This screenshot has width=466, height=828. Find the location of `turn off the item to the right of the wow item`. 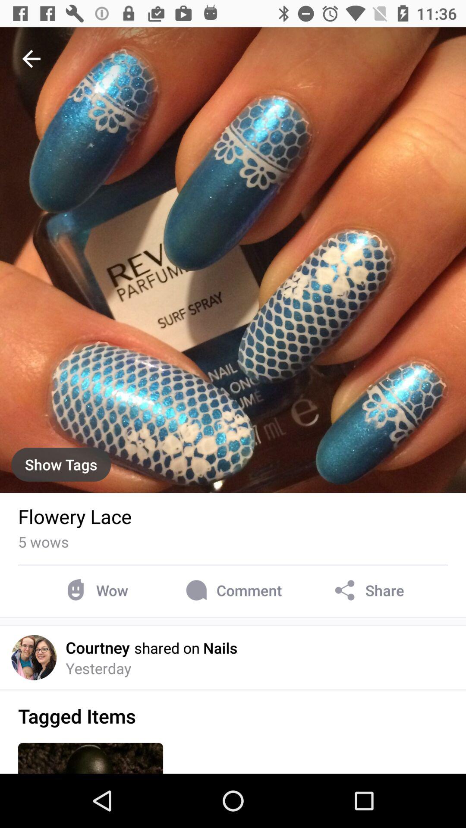

turn off the item to the right of the wow item is located at coordinates (232, 590).